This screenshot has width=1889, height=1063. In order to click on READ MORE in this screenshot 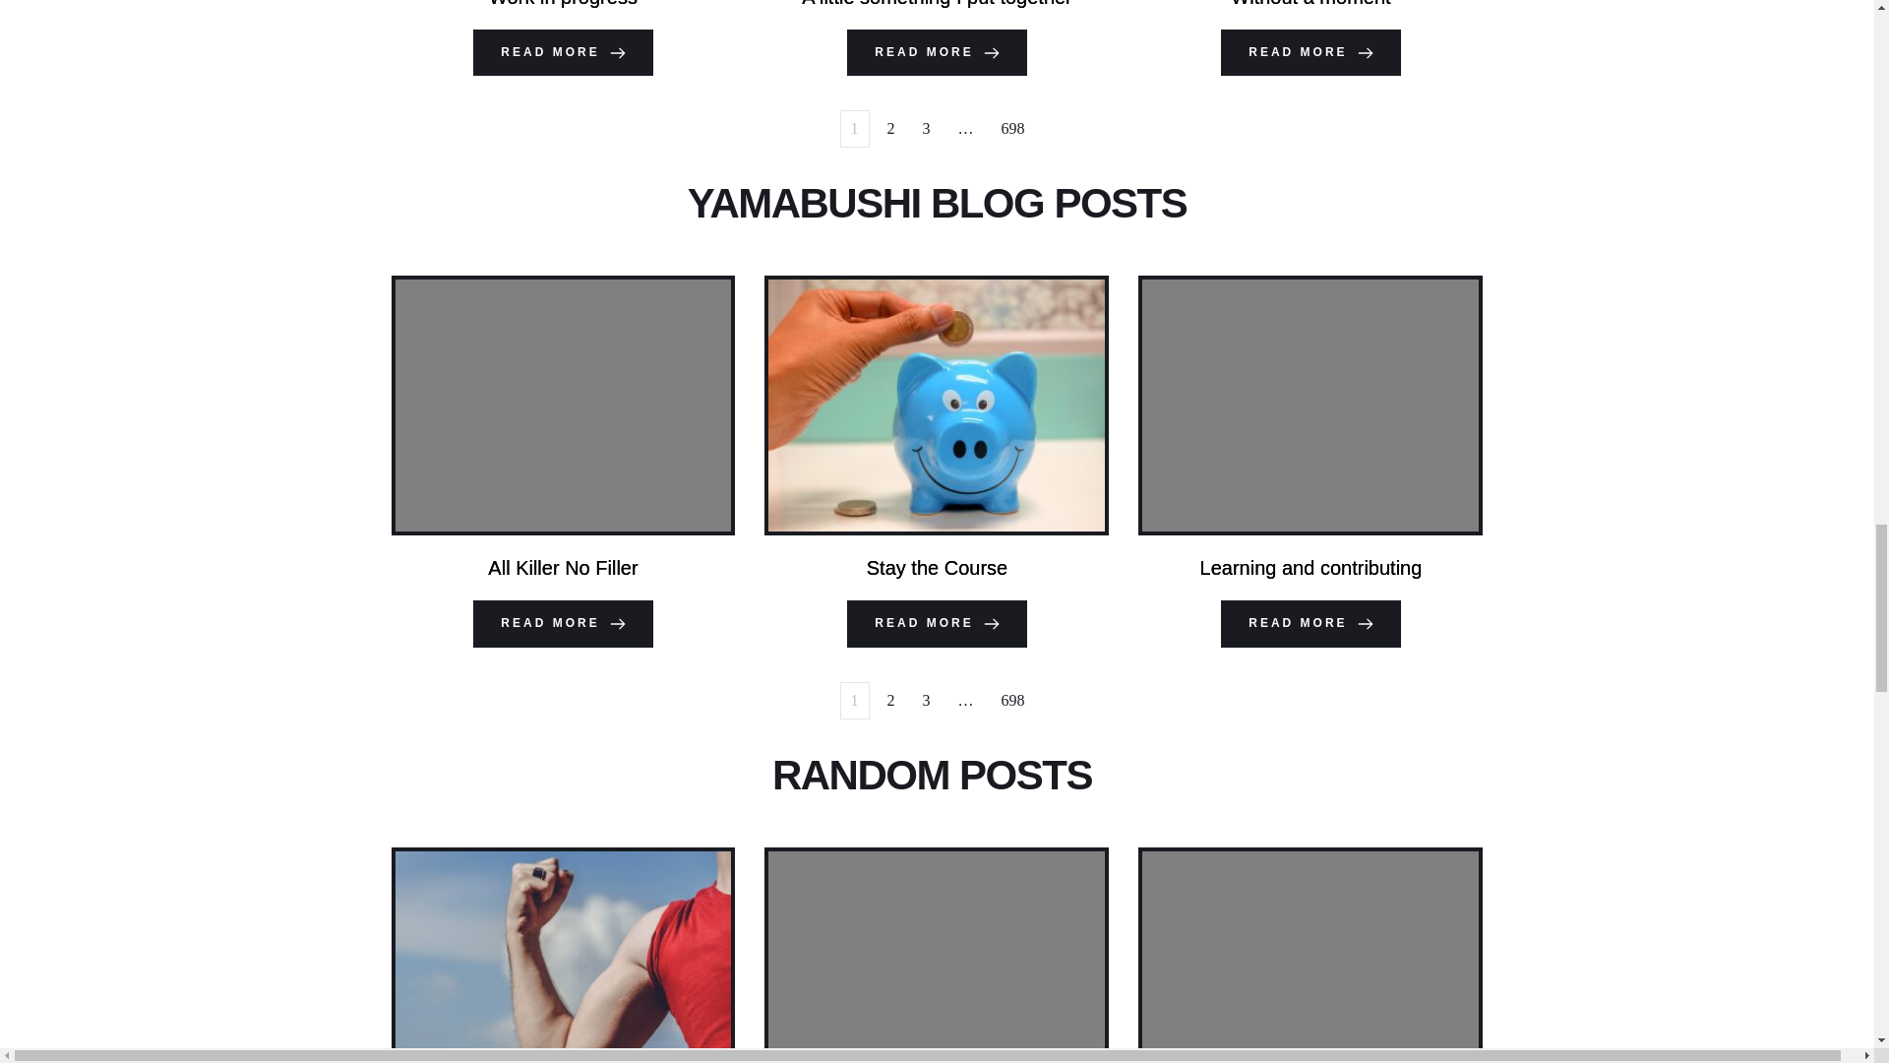, I will do `click(563, 624)`.